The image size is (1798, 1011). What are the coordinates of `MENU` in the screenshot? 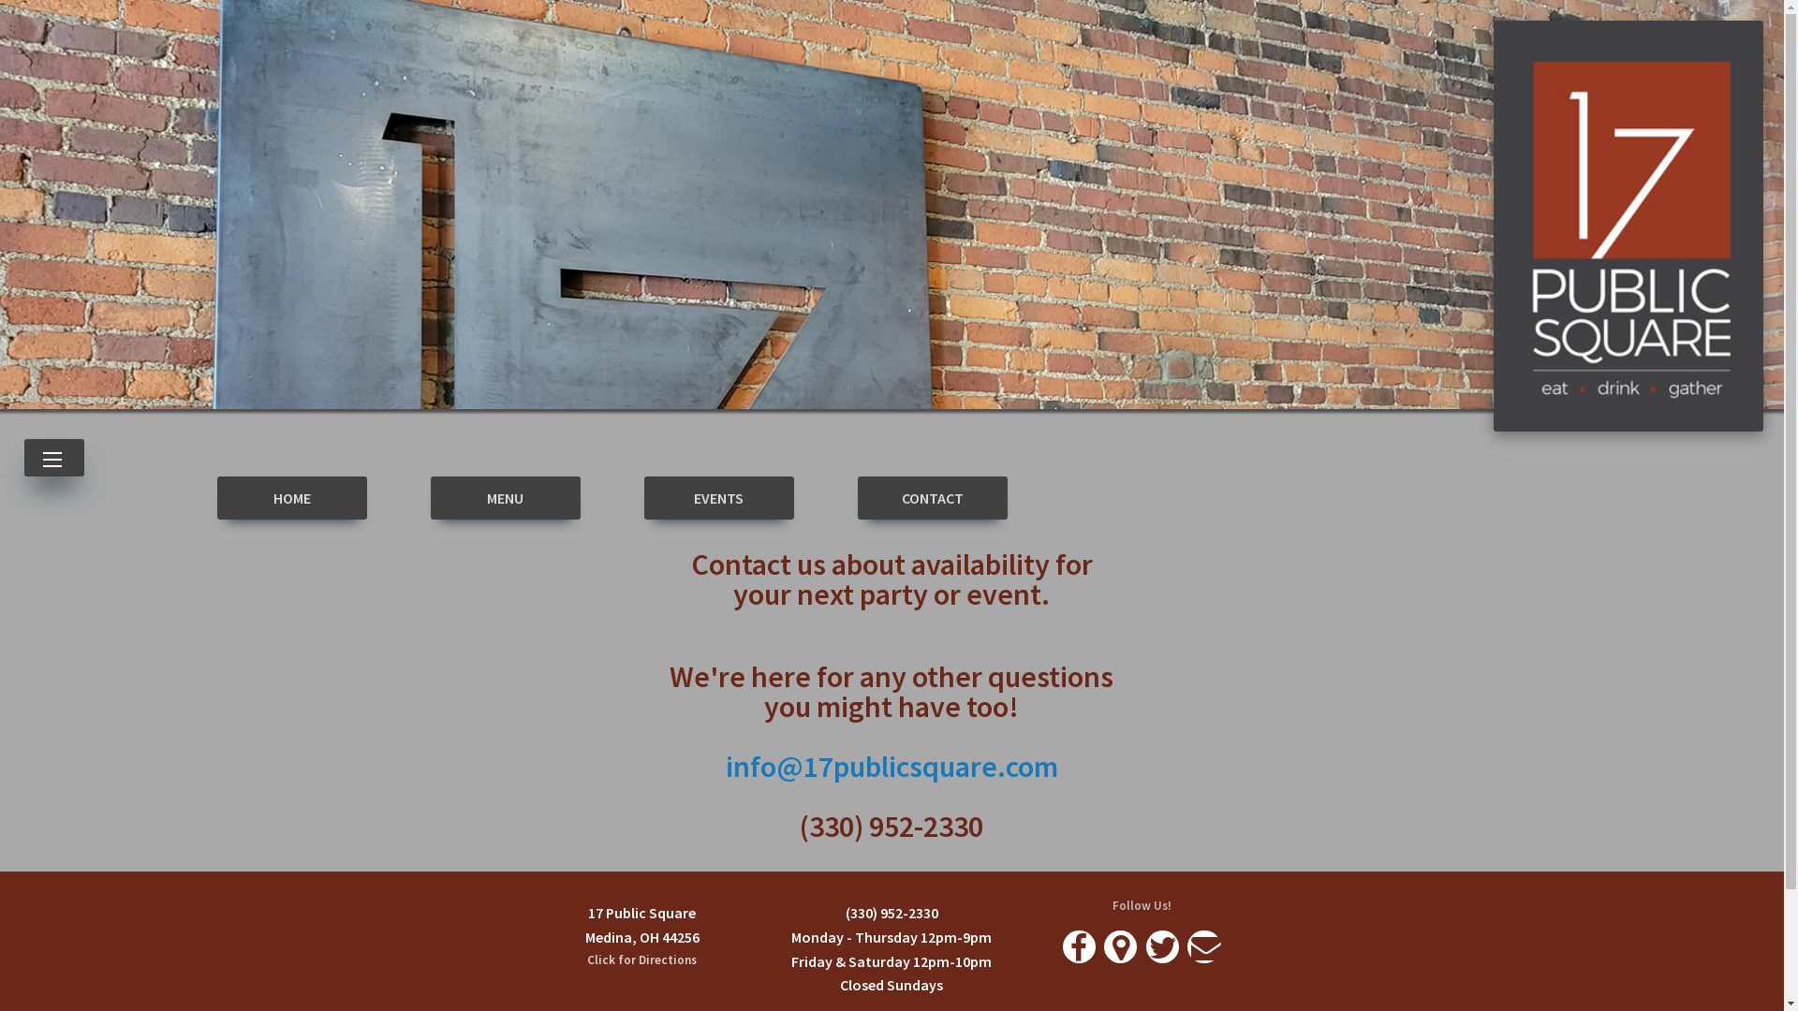 It's located at (506, 498).